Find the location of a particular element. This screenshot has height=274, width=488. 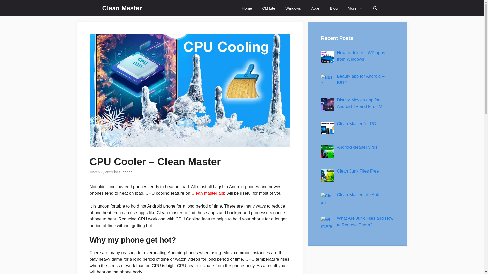

Clean Junk Files Free is located at coordinates (357, 171).